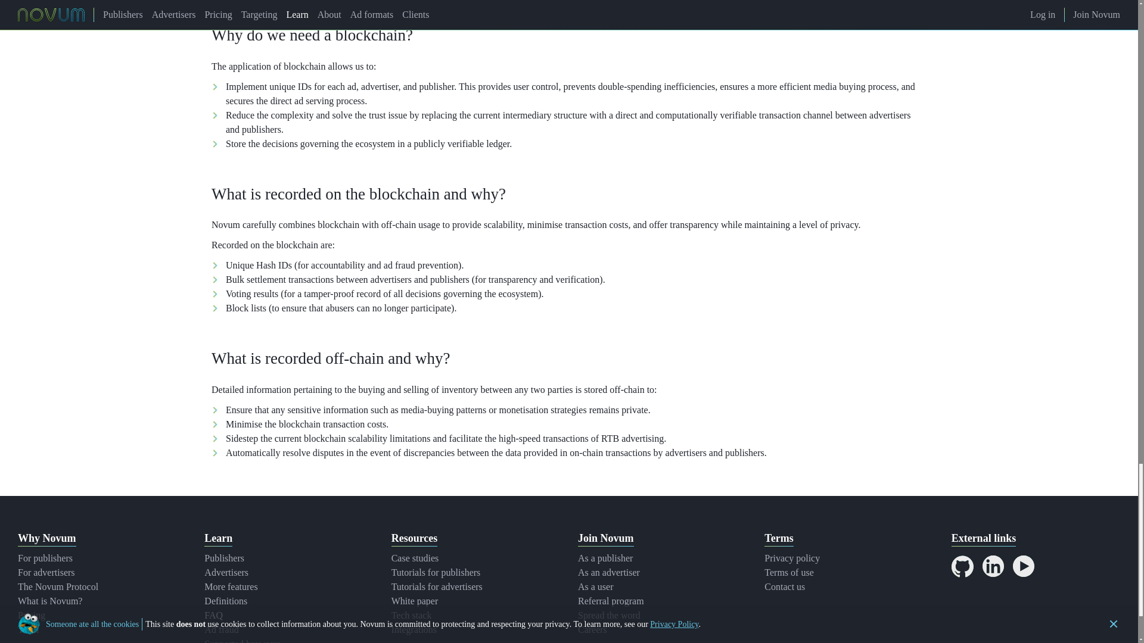 The image size is (1144, 643). What do you see at coordinates (32, 615) in the screenshot?
I see `Pricing` at bounding box center [32, 615].